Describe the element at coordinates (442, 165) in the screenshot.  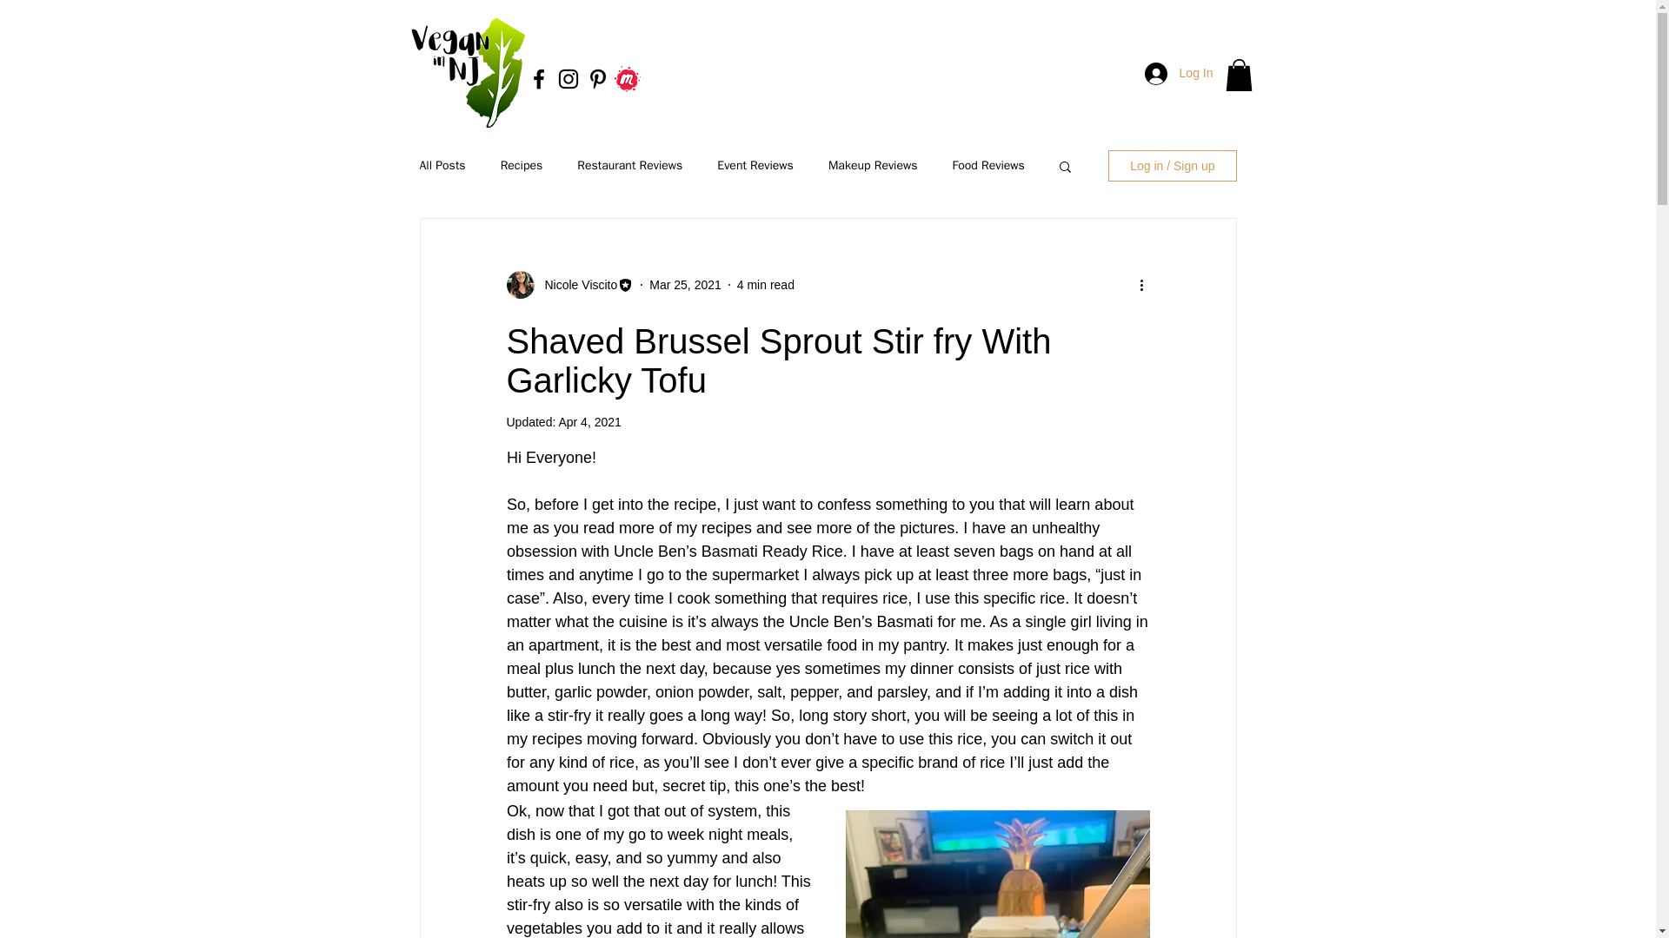
I see `All Posts` at that location.